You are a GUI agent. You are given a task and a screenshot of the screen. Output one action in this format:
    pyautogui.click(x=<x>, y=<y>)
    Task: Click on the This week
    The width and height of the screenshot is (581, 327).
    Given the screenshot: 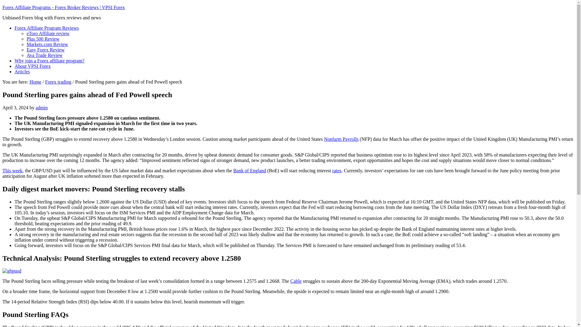 What is the action you would take?
    pyautogui.click(x=12, y=171)
    